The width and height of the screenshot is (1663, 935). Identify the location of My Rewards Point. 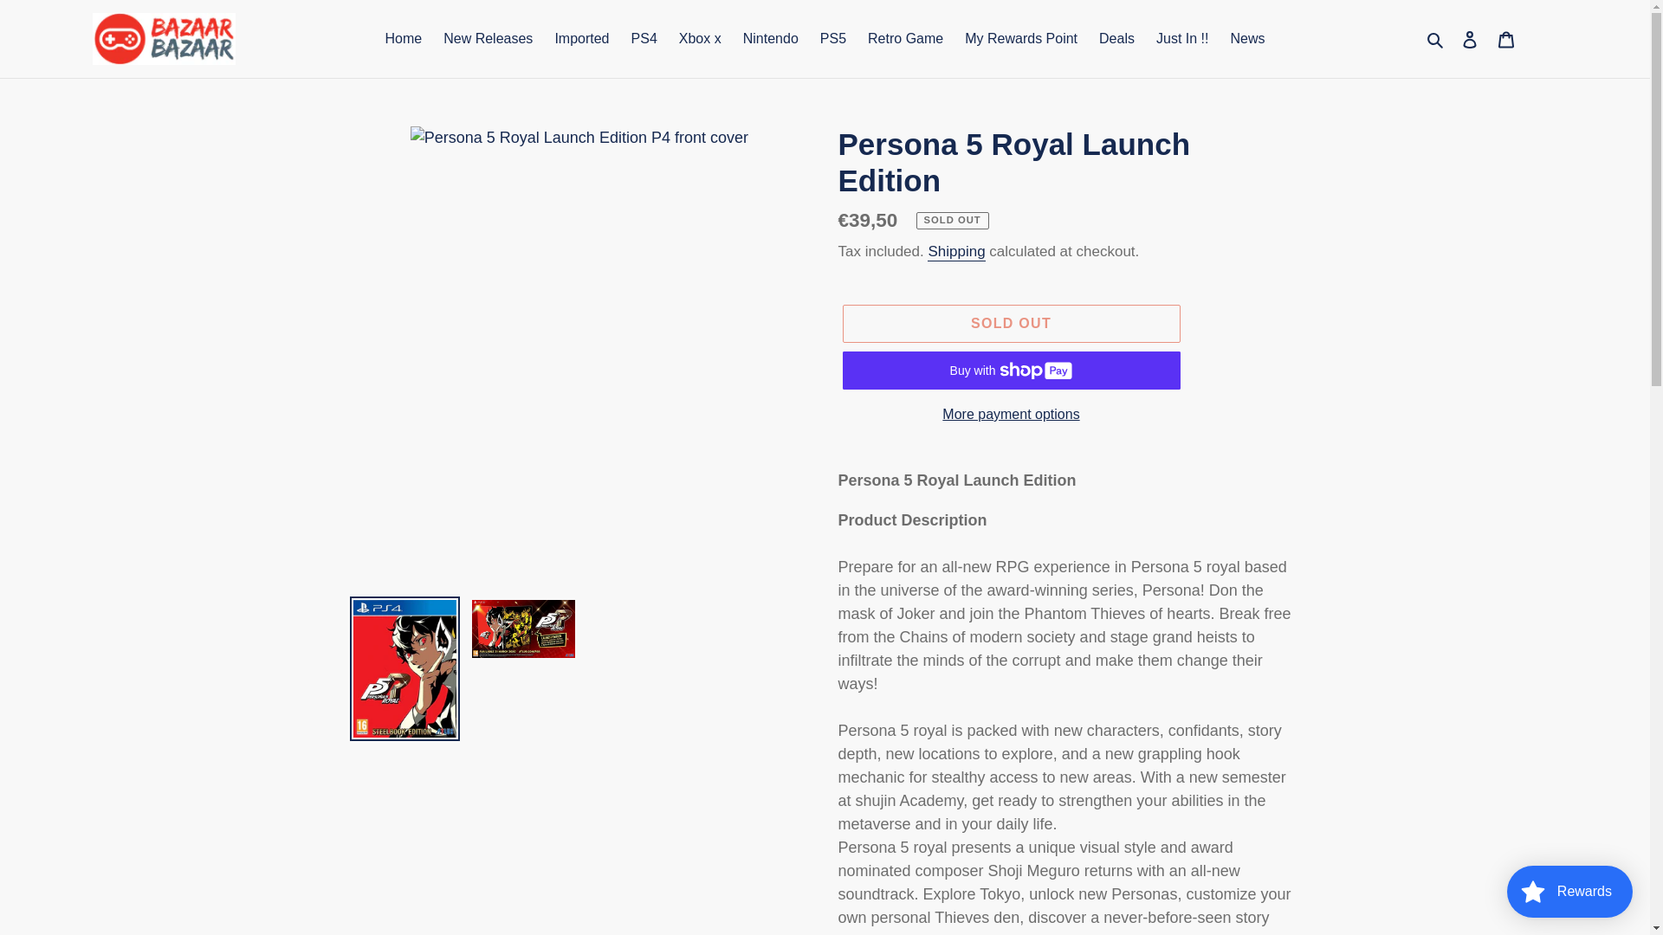
(1020, 39).